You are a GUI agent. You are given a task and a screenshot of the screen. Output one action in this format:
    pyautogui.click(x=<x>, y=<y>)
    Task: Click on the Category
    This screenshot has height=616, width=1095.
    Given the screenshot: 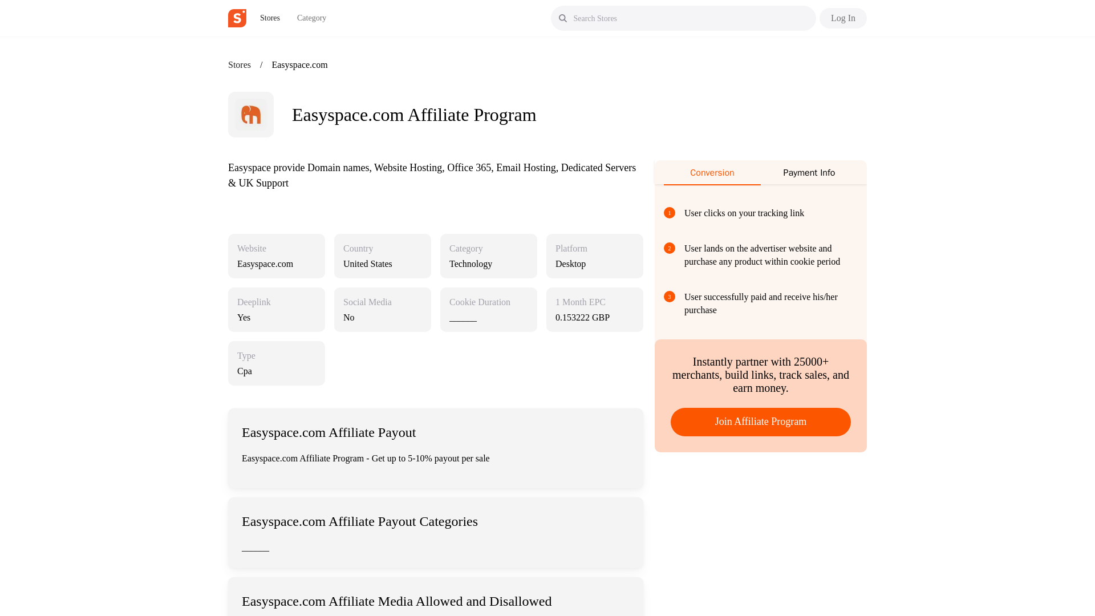 What is the action you would take?
    pyautogui.click(x=311, y=18)
    